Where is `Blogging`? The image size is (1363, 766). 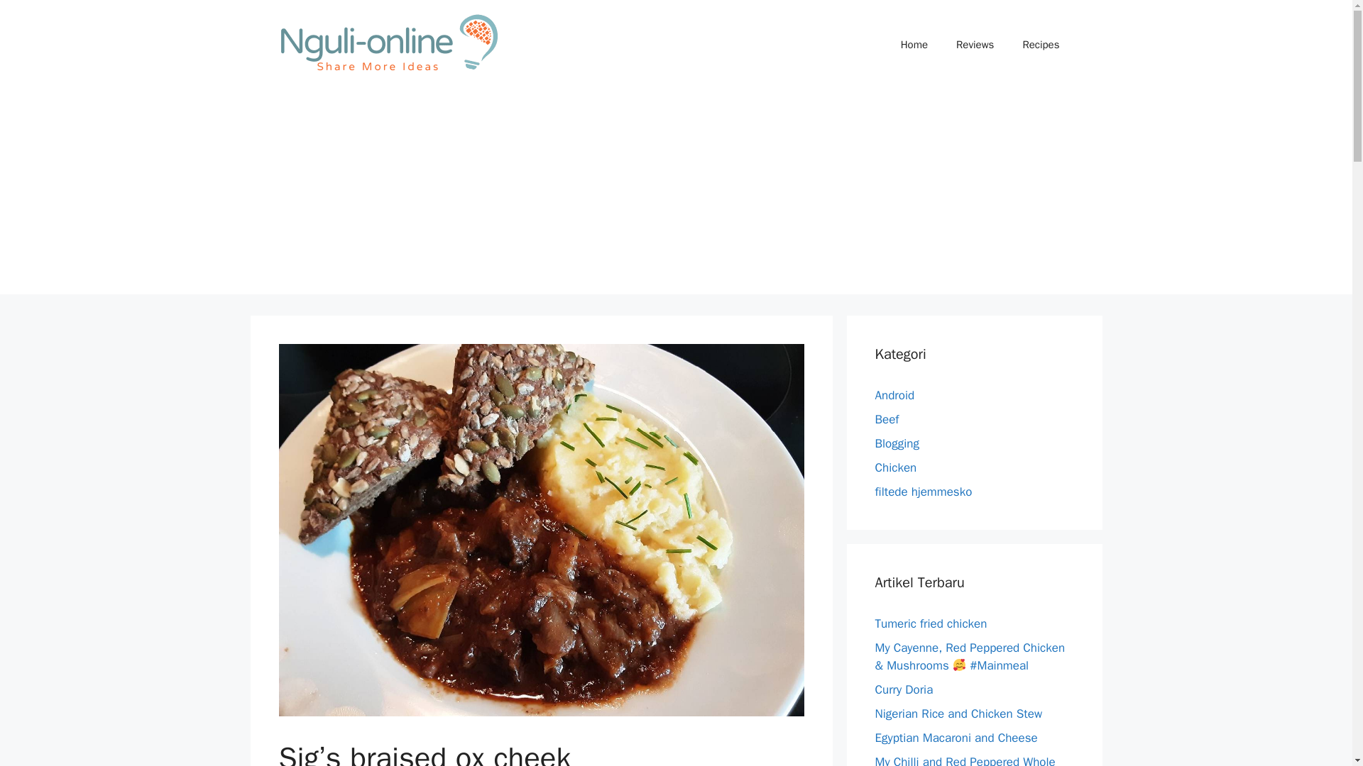
Blogging is located at coordinates (897, 443).